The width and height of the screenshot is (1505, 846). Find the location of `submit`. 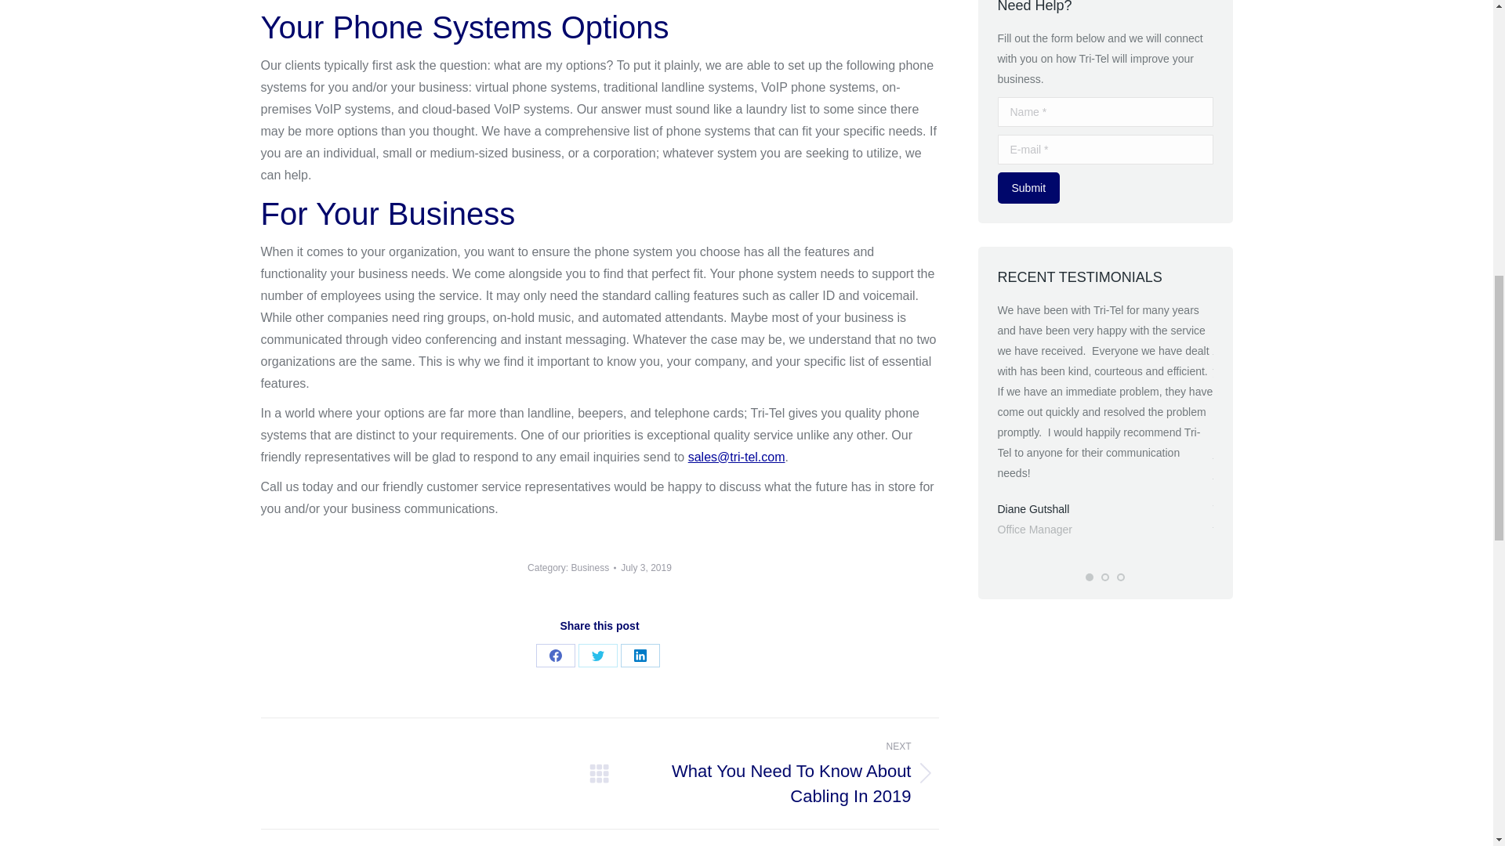

submit is located at coordinates (1099, 190).